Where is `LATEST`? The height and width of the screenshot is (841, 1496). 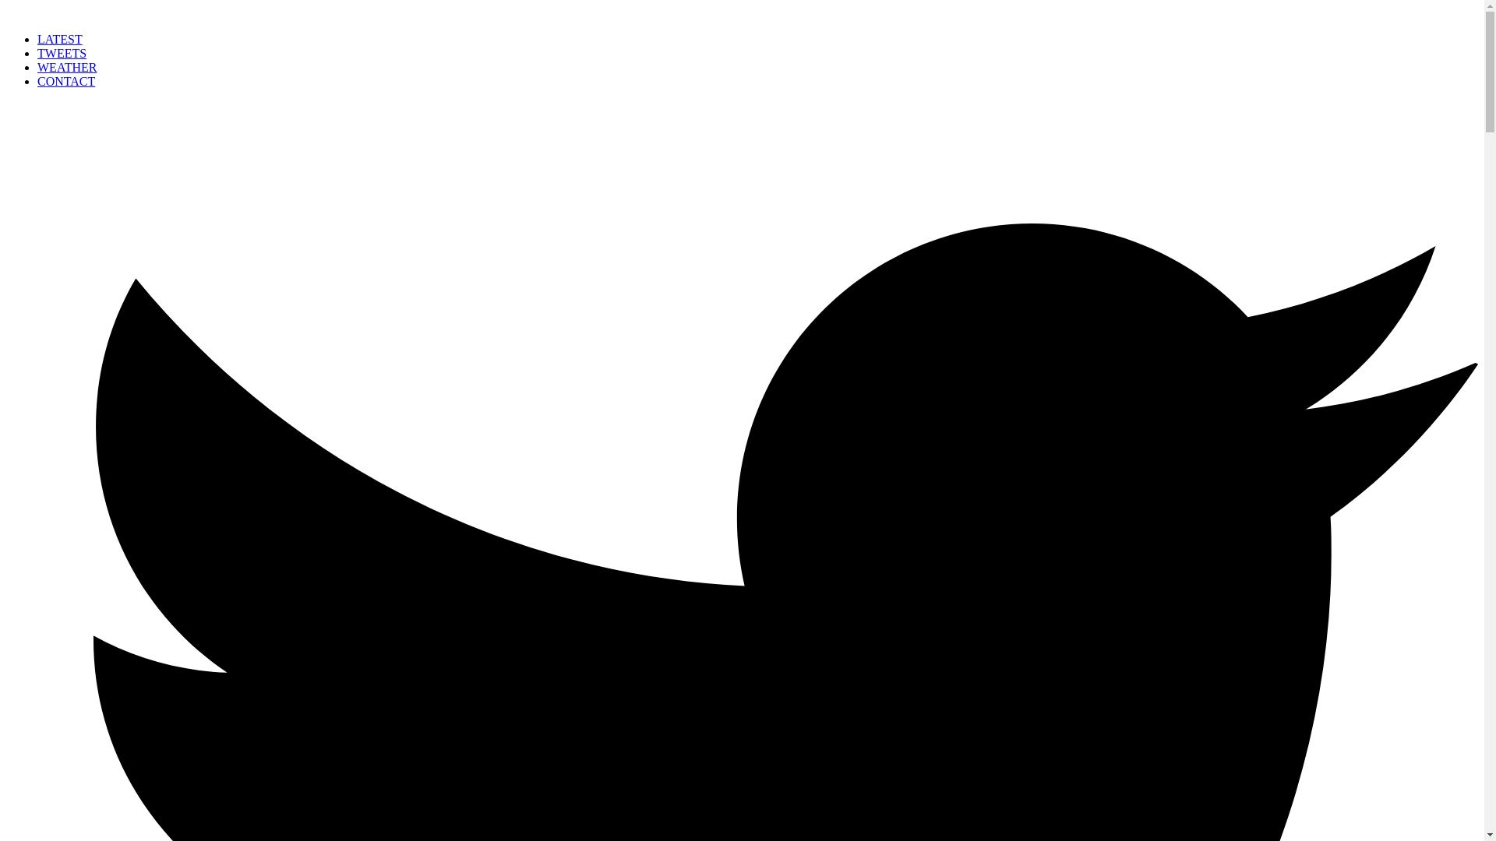 LATEST is located at coordinates (59, 39).